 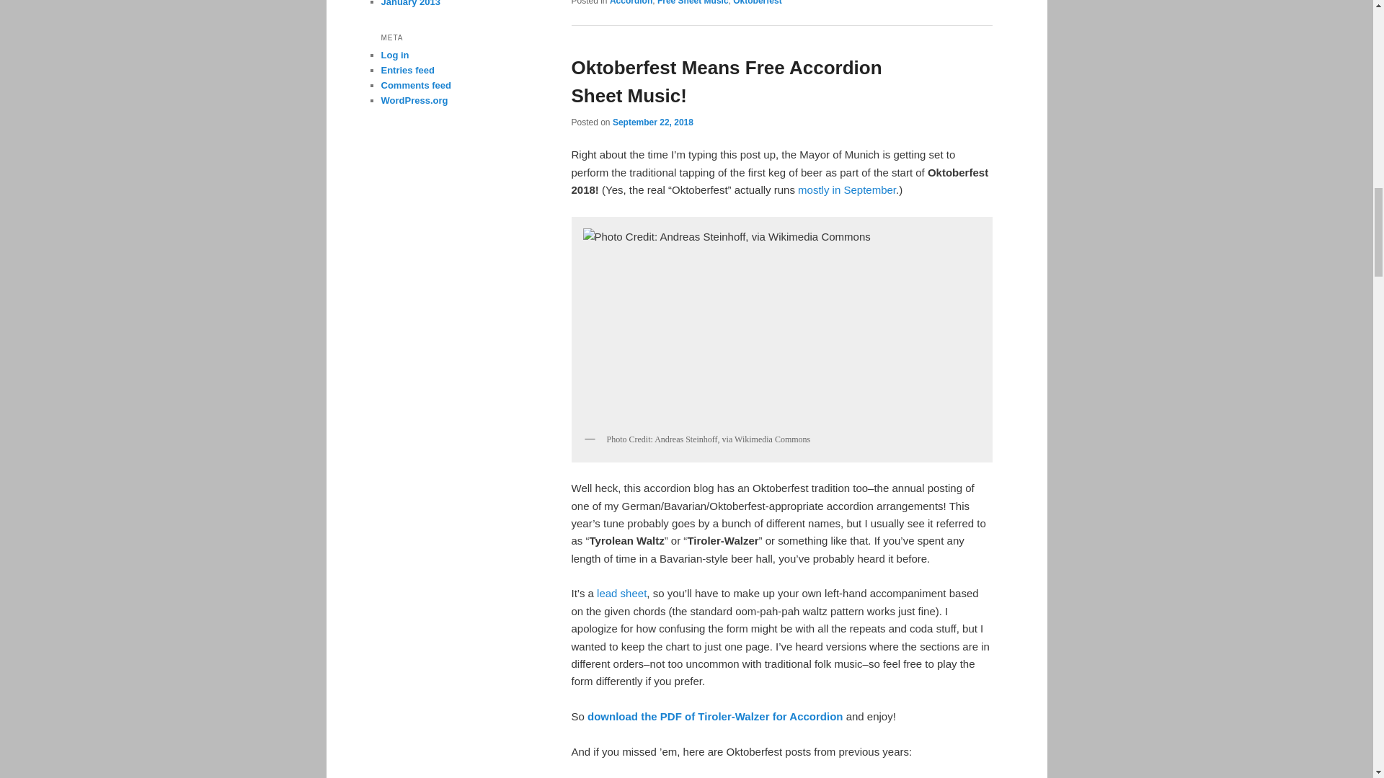 I want to click on Oktoberfest, so click(x=757, y=3).